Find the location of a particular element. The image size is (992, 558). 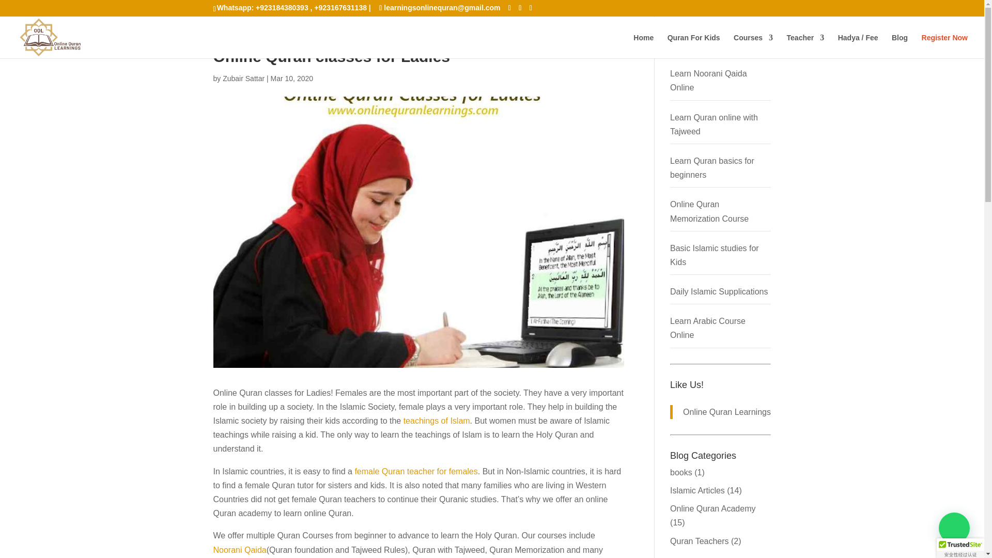

Teacher is located at coordinates (805, 46).